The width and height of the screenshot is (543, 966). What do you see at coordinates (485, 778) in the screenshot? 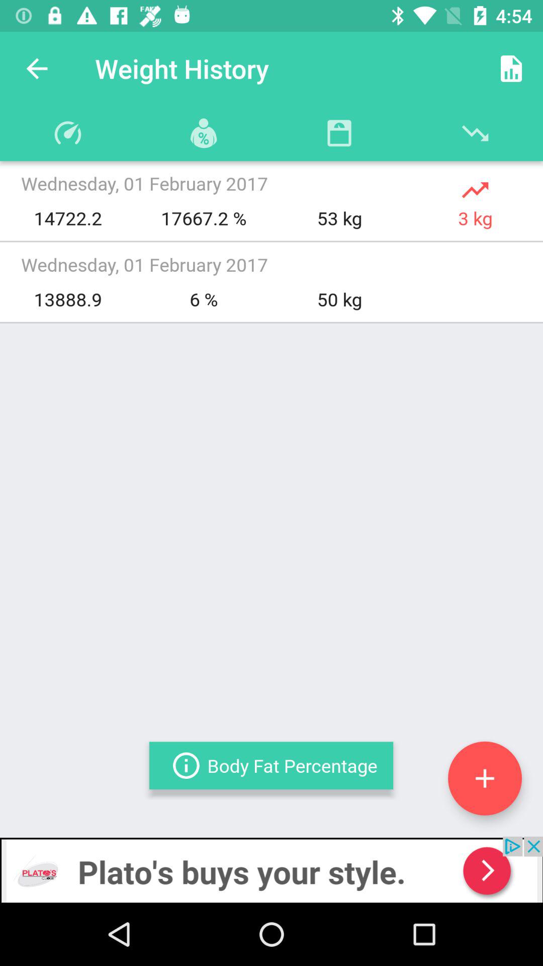
I see `new add box` at bounding box center [485, 778].